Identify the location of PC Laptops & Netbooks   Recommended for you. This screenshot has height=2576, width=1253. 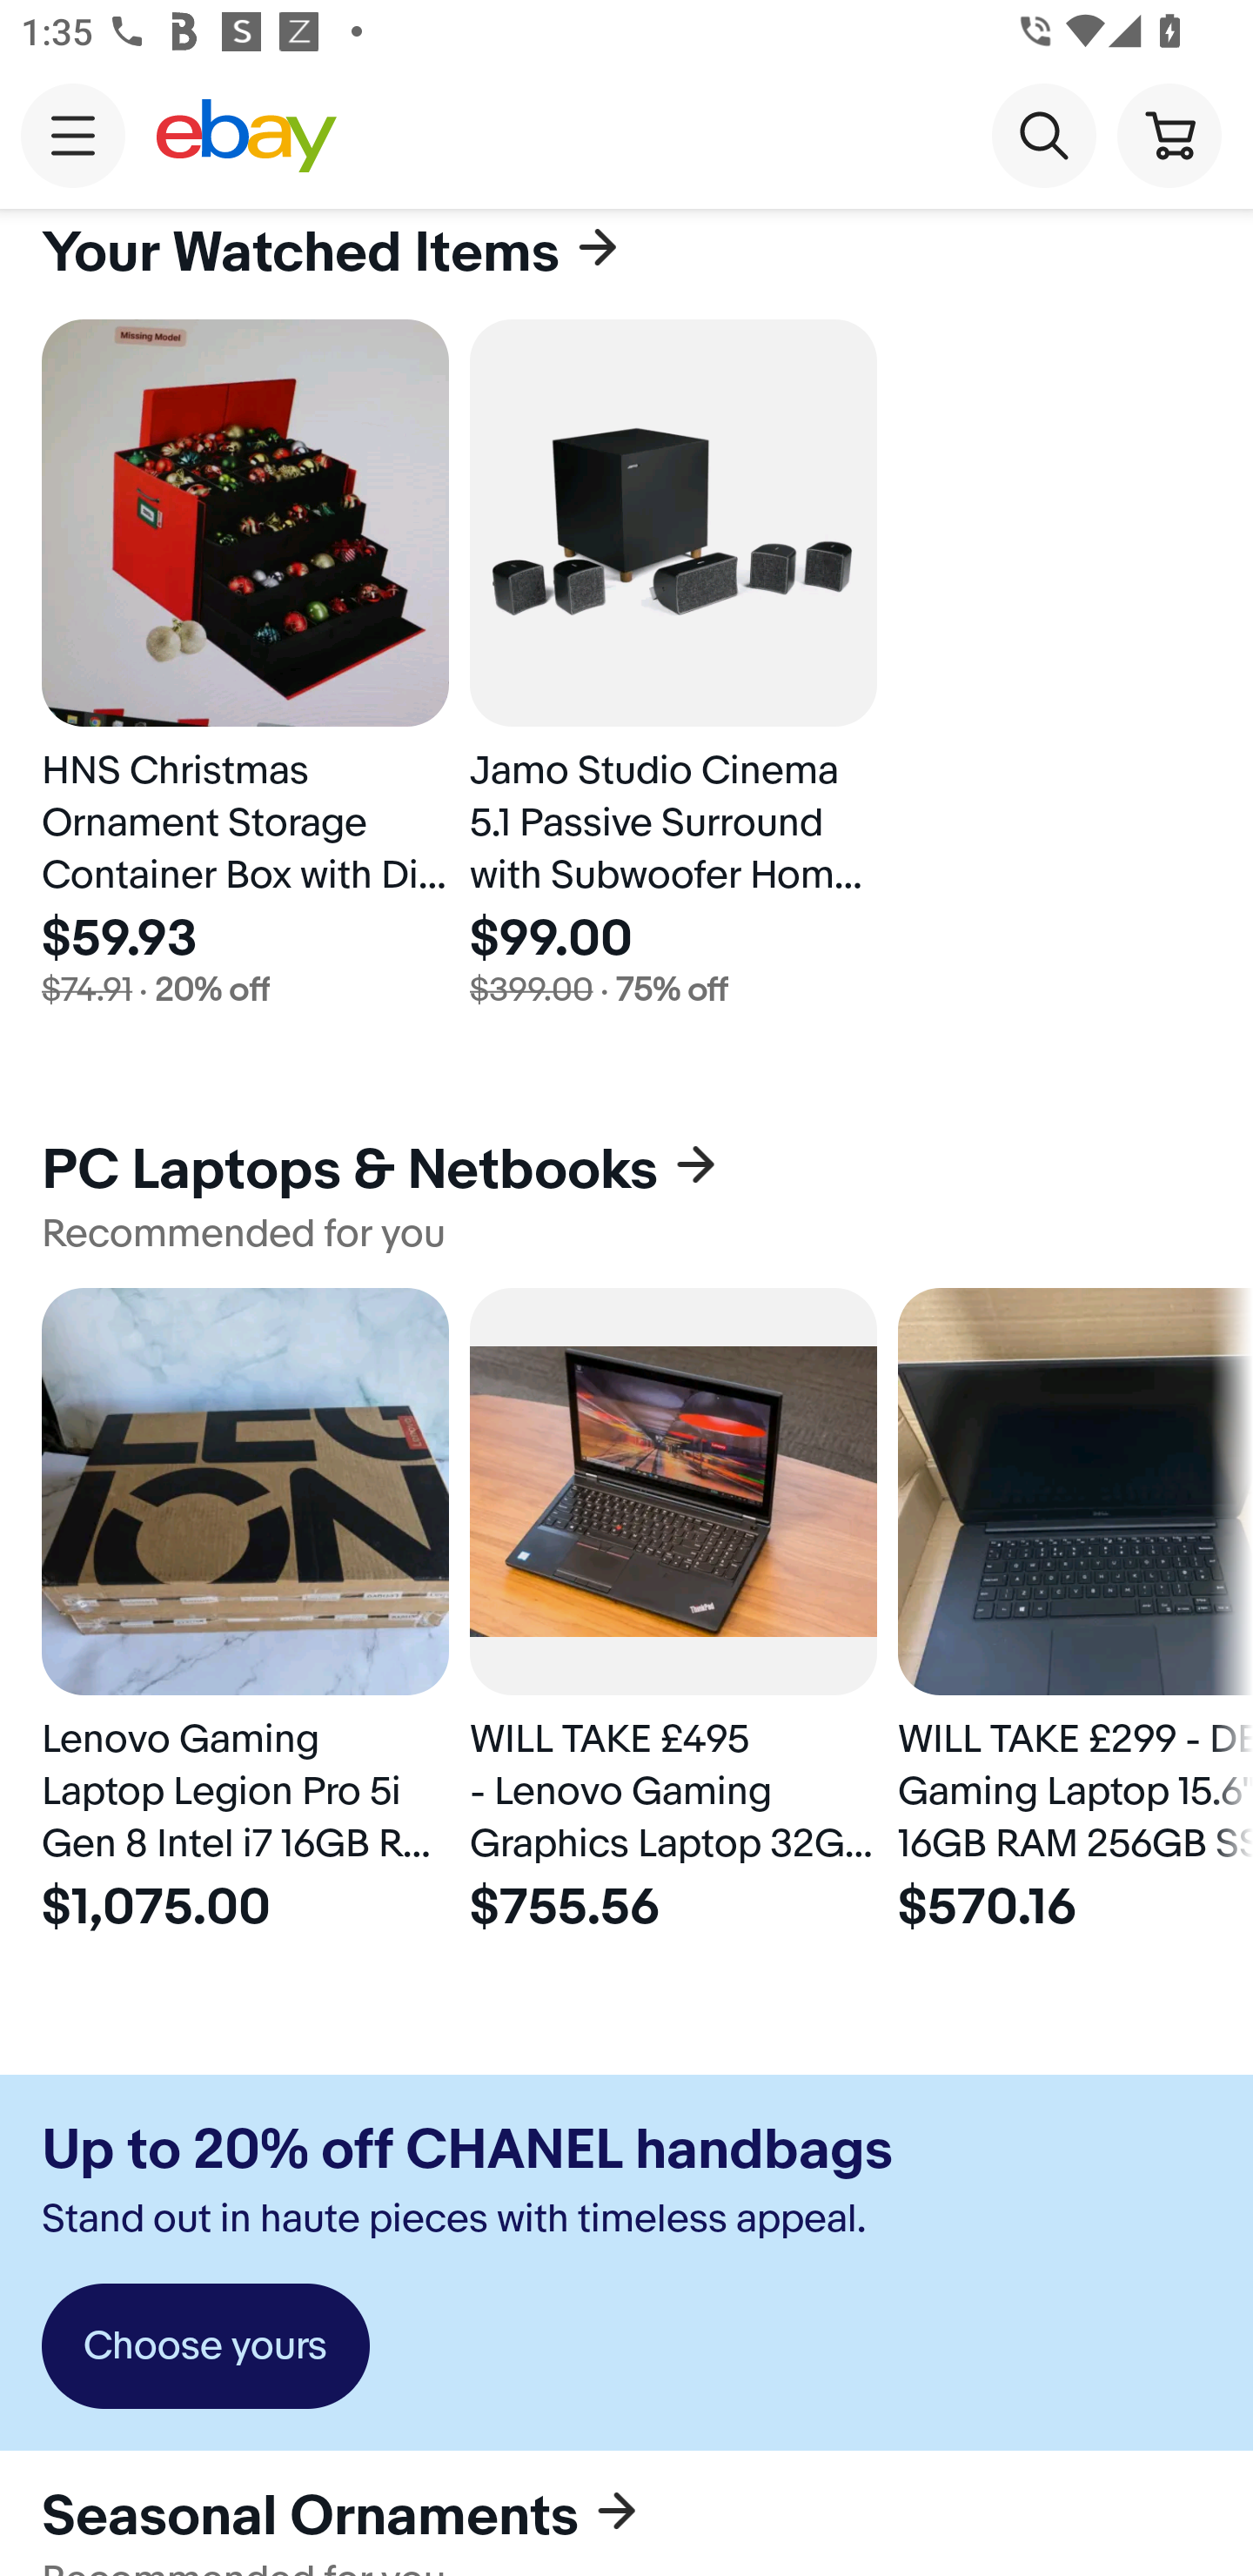
(626, 1196).